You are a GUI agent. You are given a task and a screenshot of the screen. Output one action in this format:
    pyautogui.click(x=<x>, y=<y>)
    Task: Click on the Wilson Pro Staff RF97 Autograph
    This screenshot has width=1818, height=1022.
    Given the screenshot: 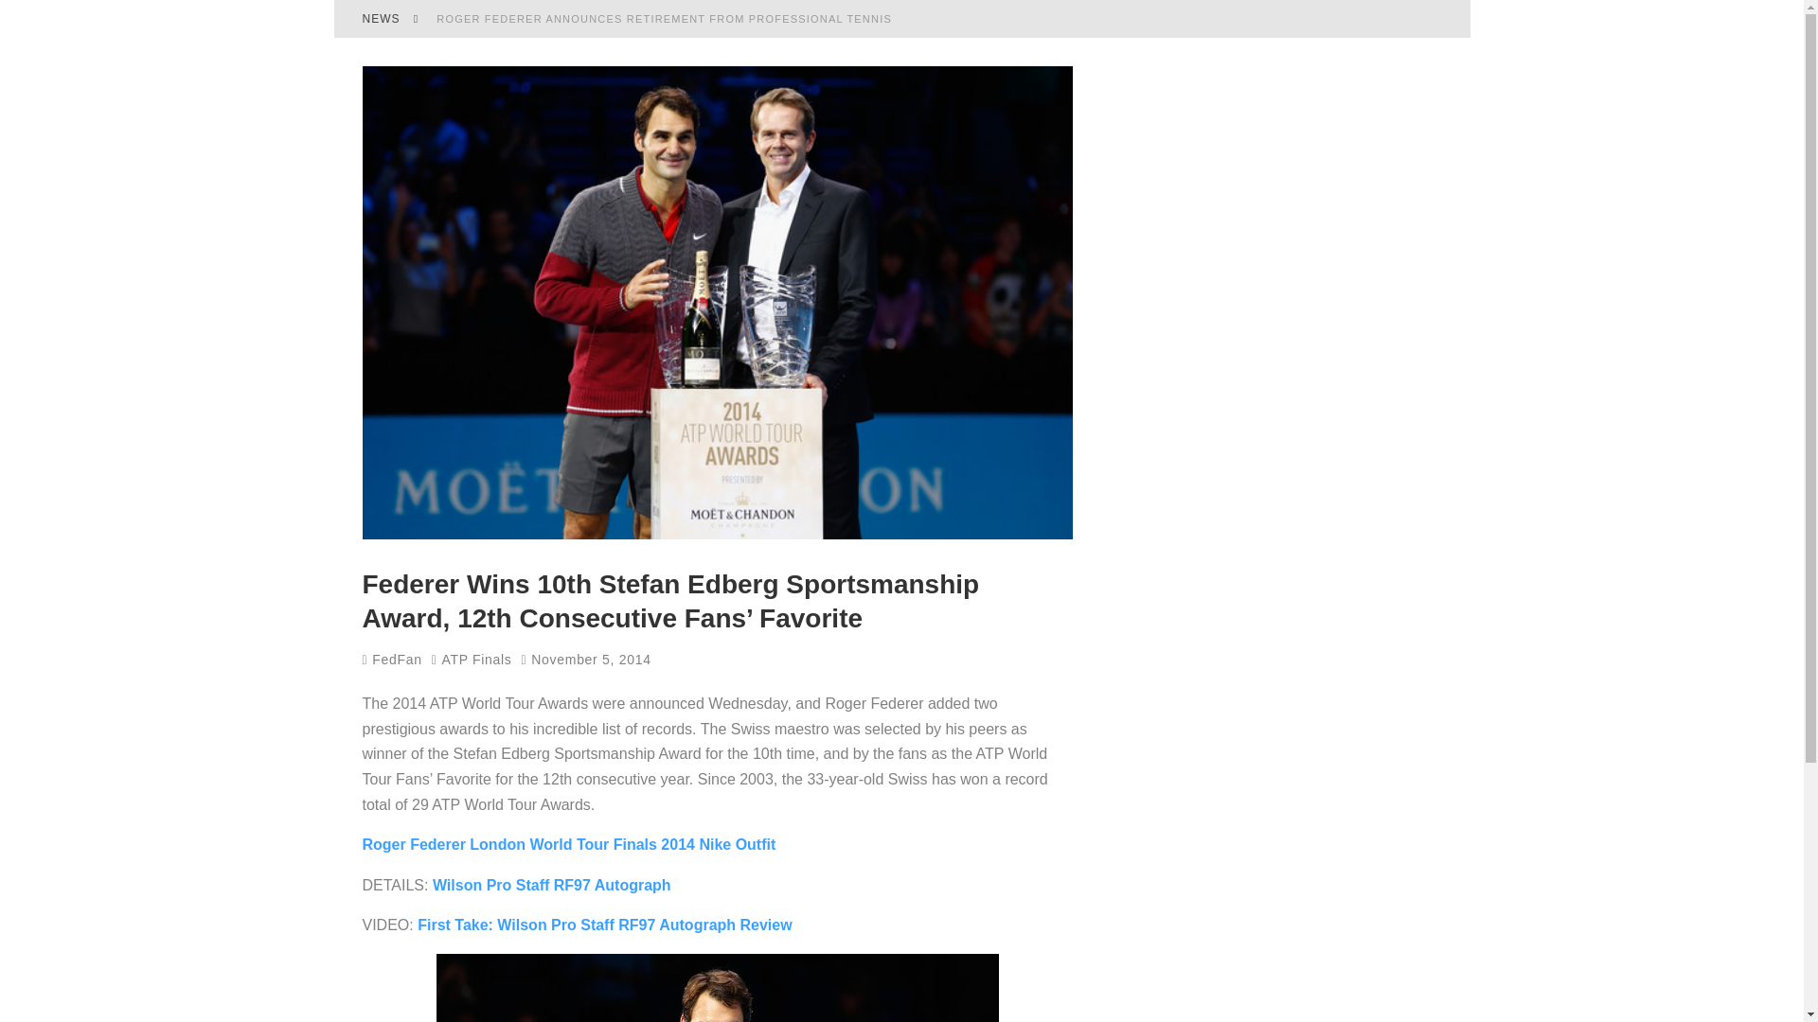 What is the action you would take?
    pyautogui.click(x=551, y=884)
    